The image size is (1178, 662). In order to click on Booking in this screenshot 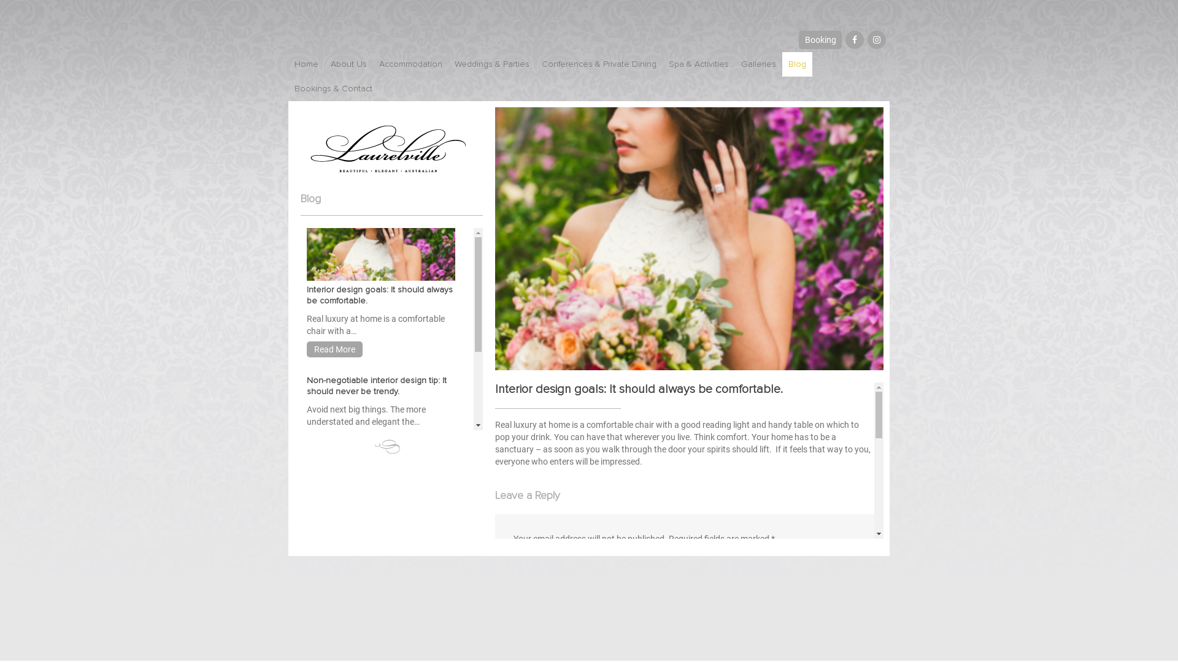, I will do `click(820, 40)`.